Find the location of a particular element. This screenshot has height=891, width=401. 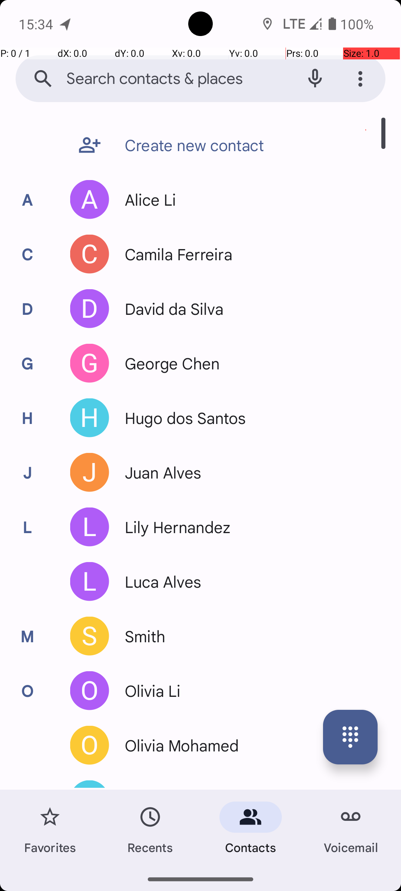

Juan Alves is located at coordinates (159, 472).